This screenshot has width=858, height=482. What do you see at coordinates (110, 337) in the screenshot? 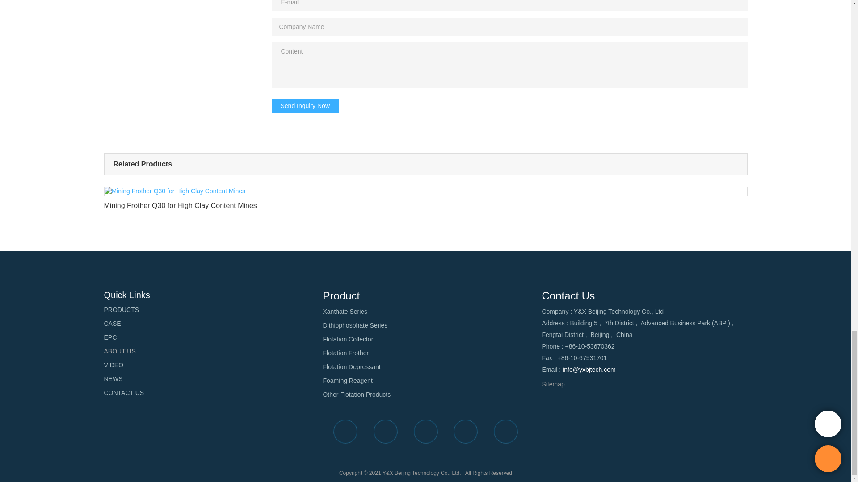
I see `EPC` at bounding box center [110, 337].